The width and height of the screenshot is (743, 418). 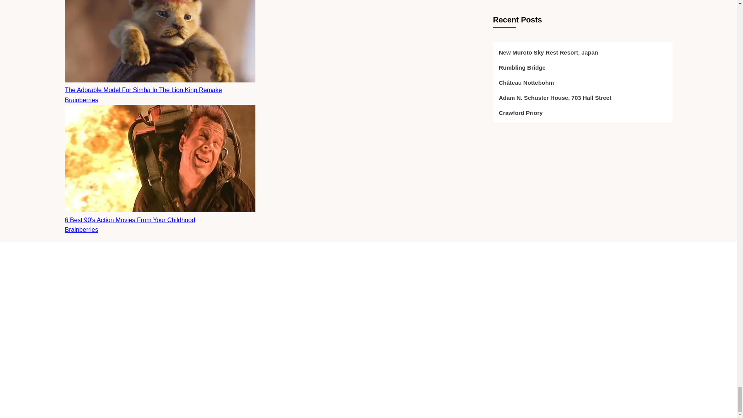 I want to click on Forgotten, so click(x=487, y=321).